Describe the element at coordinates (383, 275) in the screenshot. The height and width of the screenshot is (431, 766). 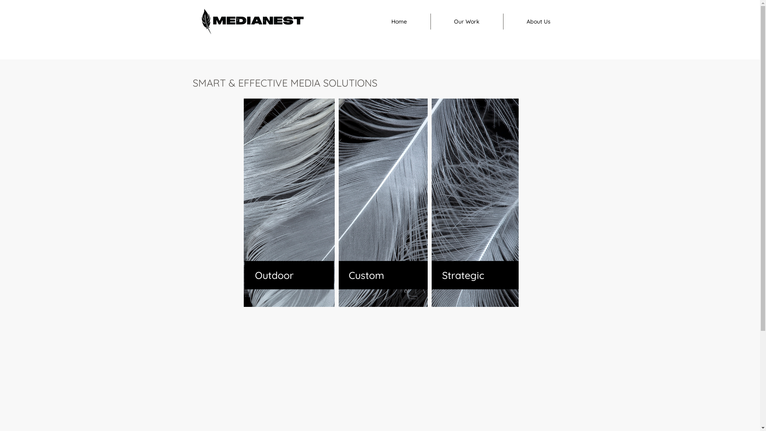
I see `Custom` at that location.